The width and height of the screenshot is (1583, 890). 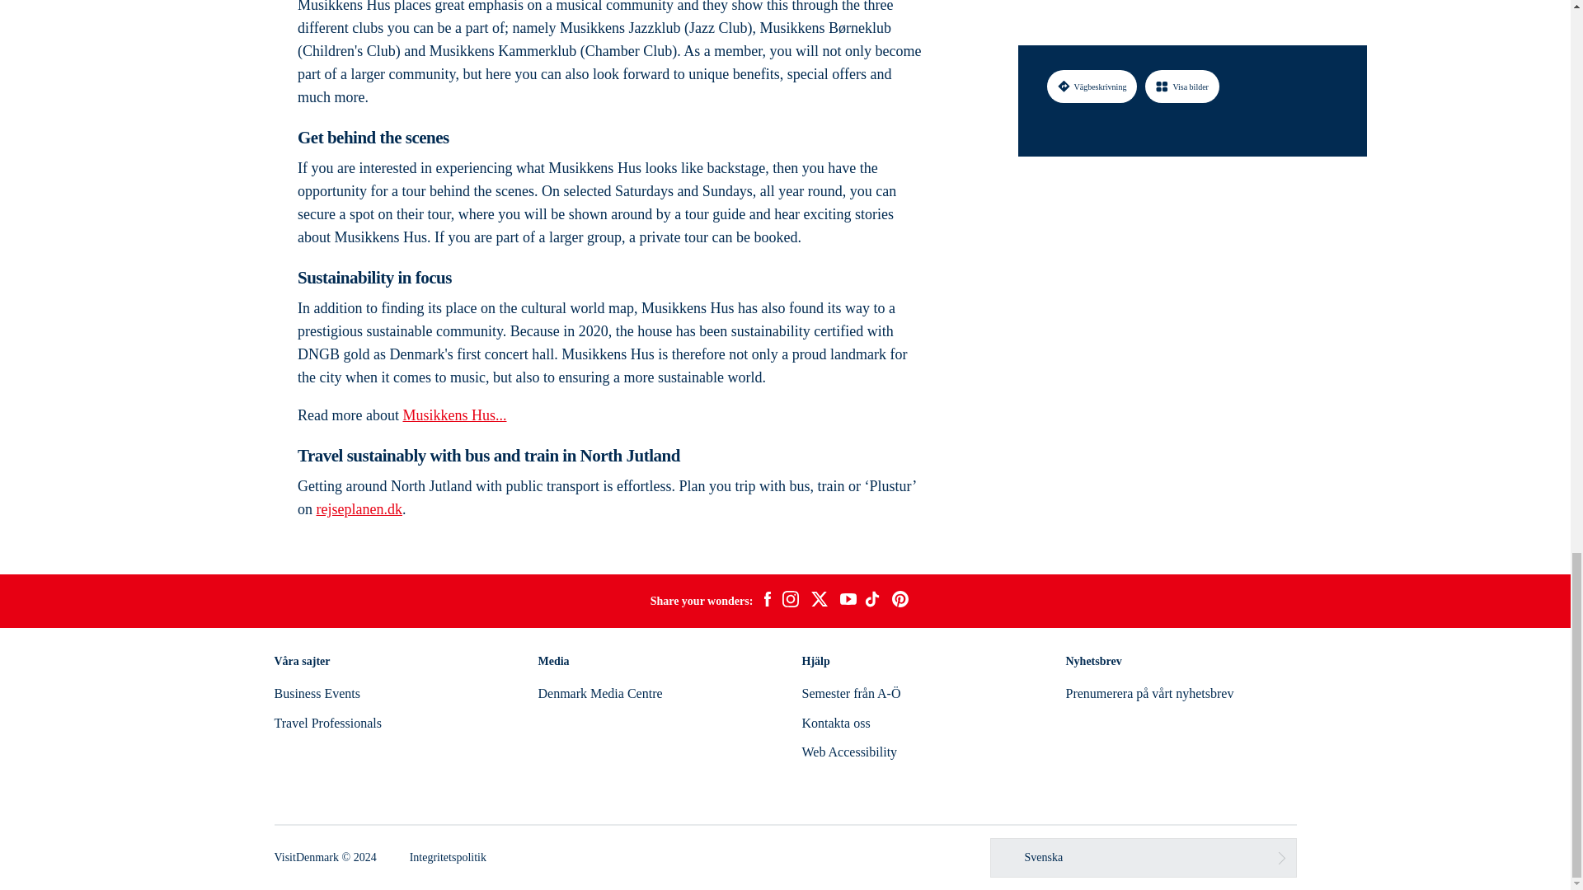 What do you see at coordinates (834, 723) in the screenshot?
I see `Kontakta oss` at bounding box center [834, 723].